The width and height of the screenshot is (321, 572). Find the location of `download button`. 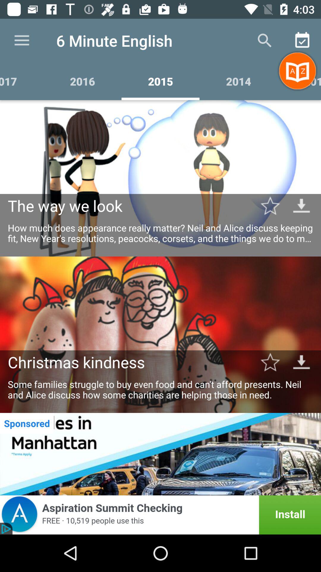

download button is located at coordinates (301, 206).